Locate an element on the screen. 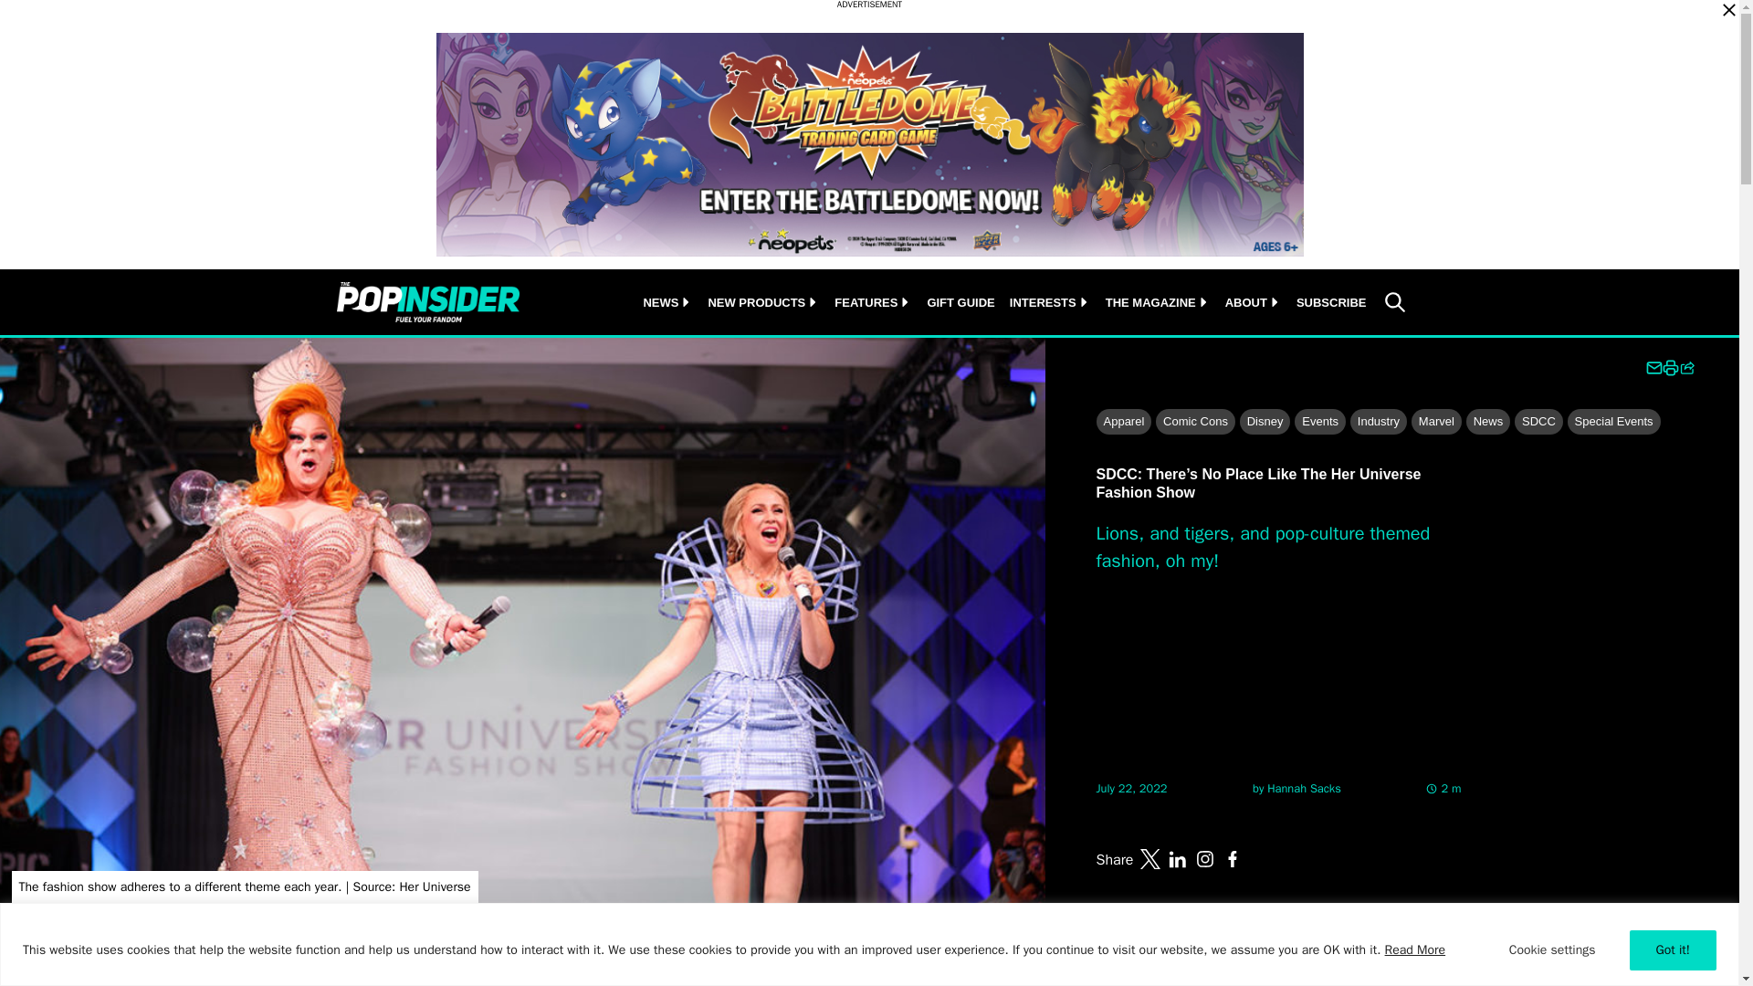 This screenshot has width=1753, height=986. FEATURES is located at coordinates (866, 302).